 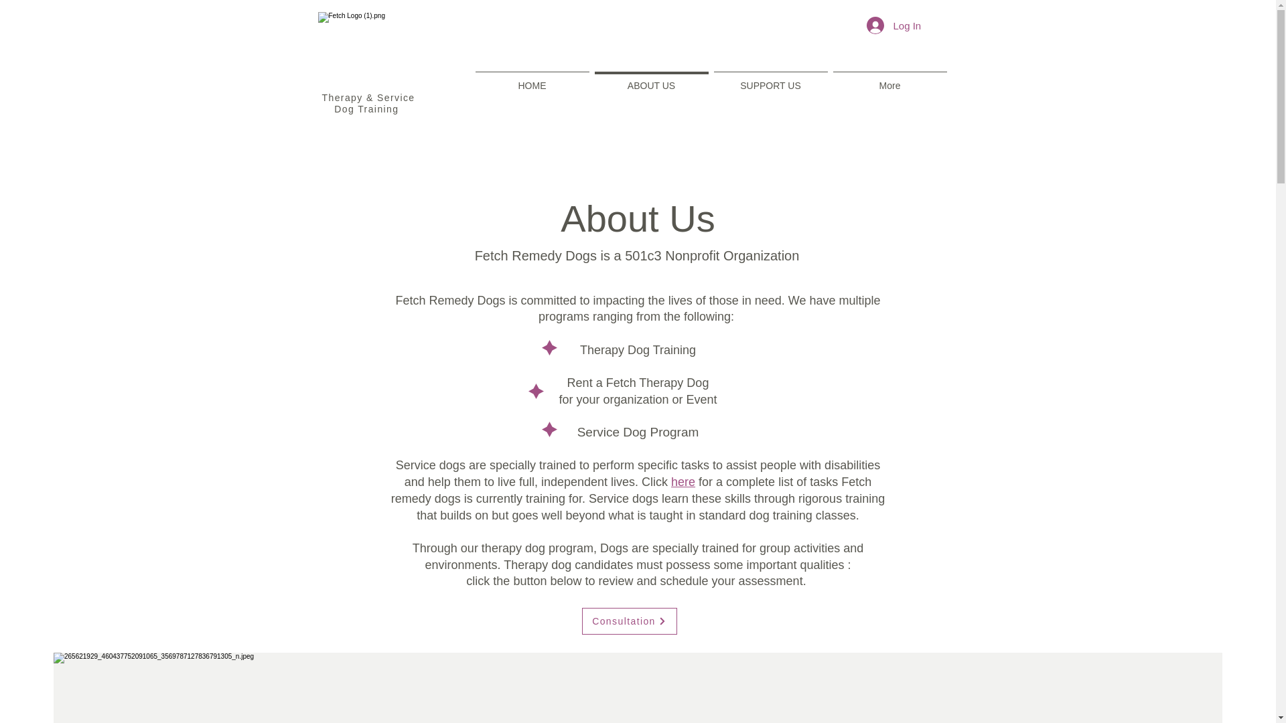 What do you see at coordinates (532, 79) in the screenshot?
I see `HOME` at bounding box center [532, 79].